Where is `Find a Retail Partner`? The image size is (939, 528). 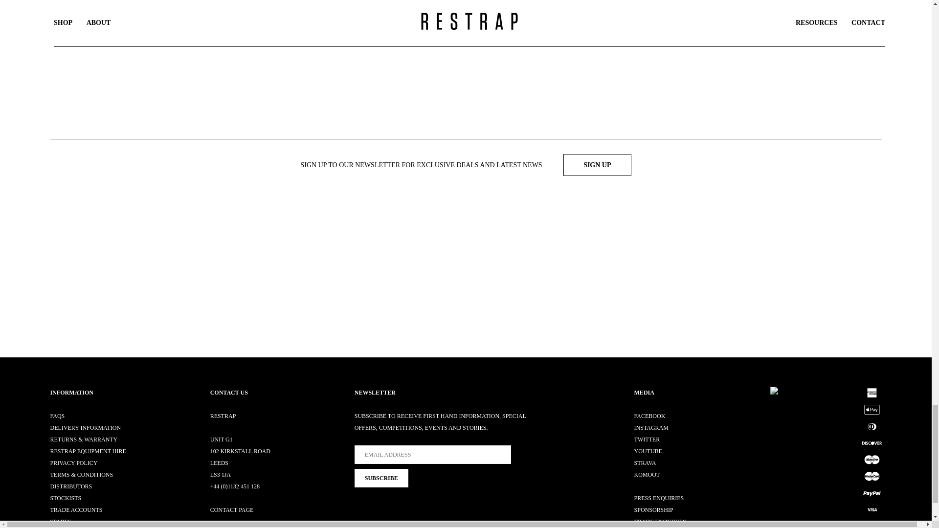
Find a Retail Partner is located at coordinates (65, 498).